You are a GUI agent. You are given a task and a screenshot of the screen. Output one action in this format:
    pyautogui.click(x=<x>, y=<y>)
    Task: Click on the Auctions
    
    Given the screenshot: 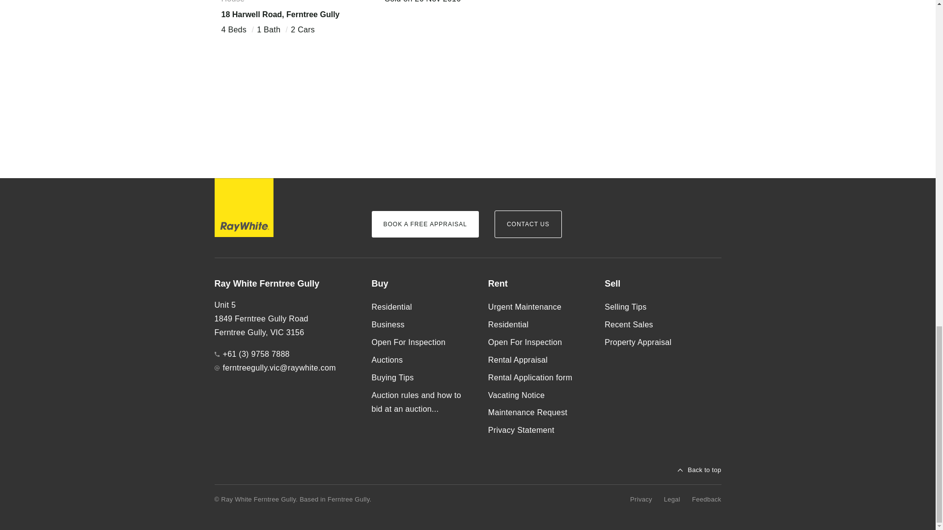 What is the action you would take?
    pyautogui.click(x=421, y=360)
    